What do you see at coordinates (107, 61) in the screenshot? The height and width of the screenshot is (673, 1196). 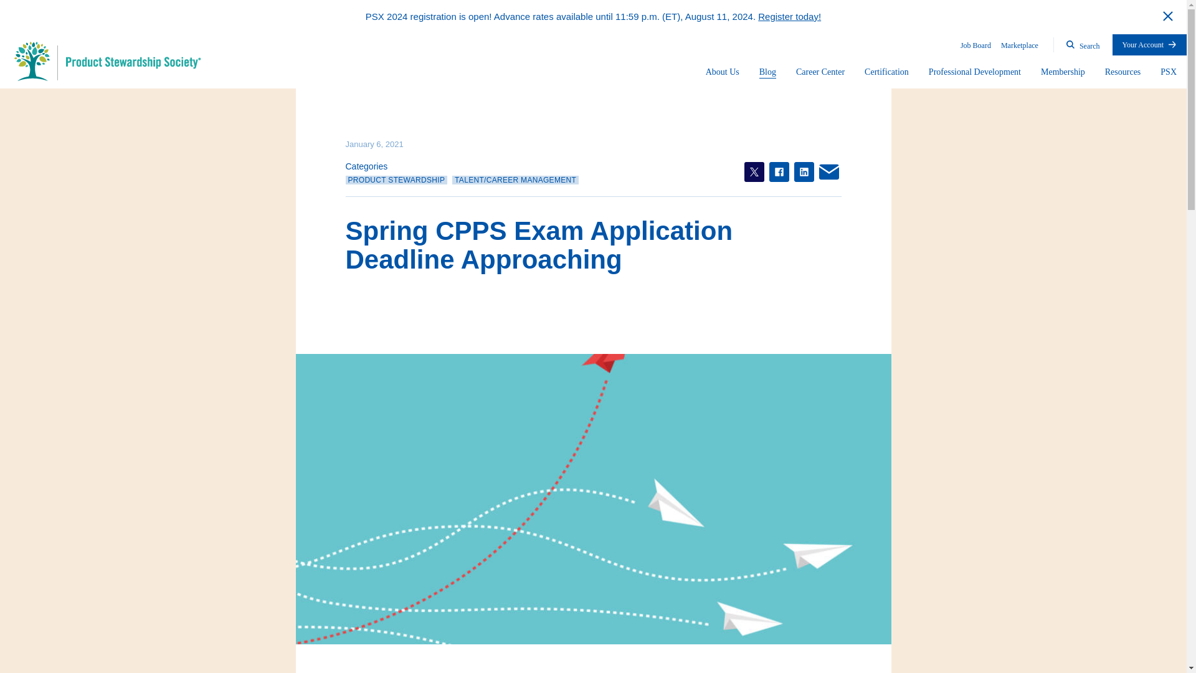 I see `Back to Homepage` at bounding box center [107, 61].